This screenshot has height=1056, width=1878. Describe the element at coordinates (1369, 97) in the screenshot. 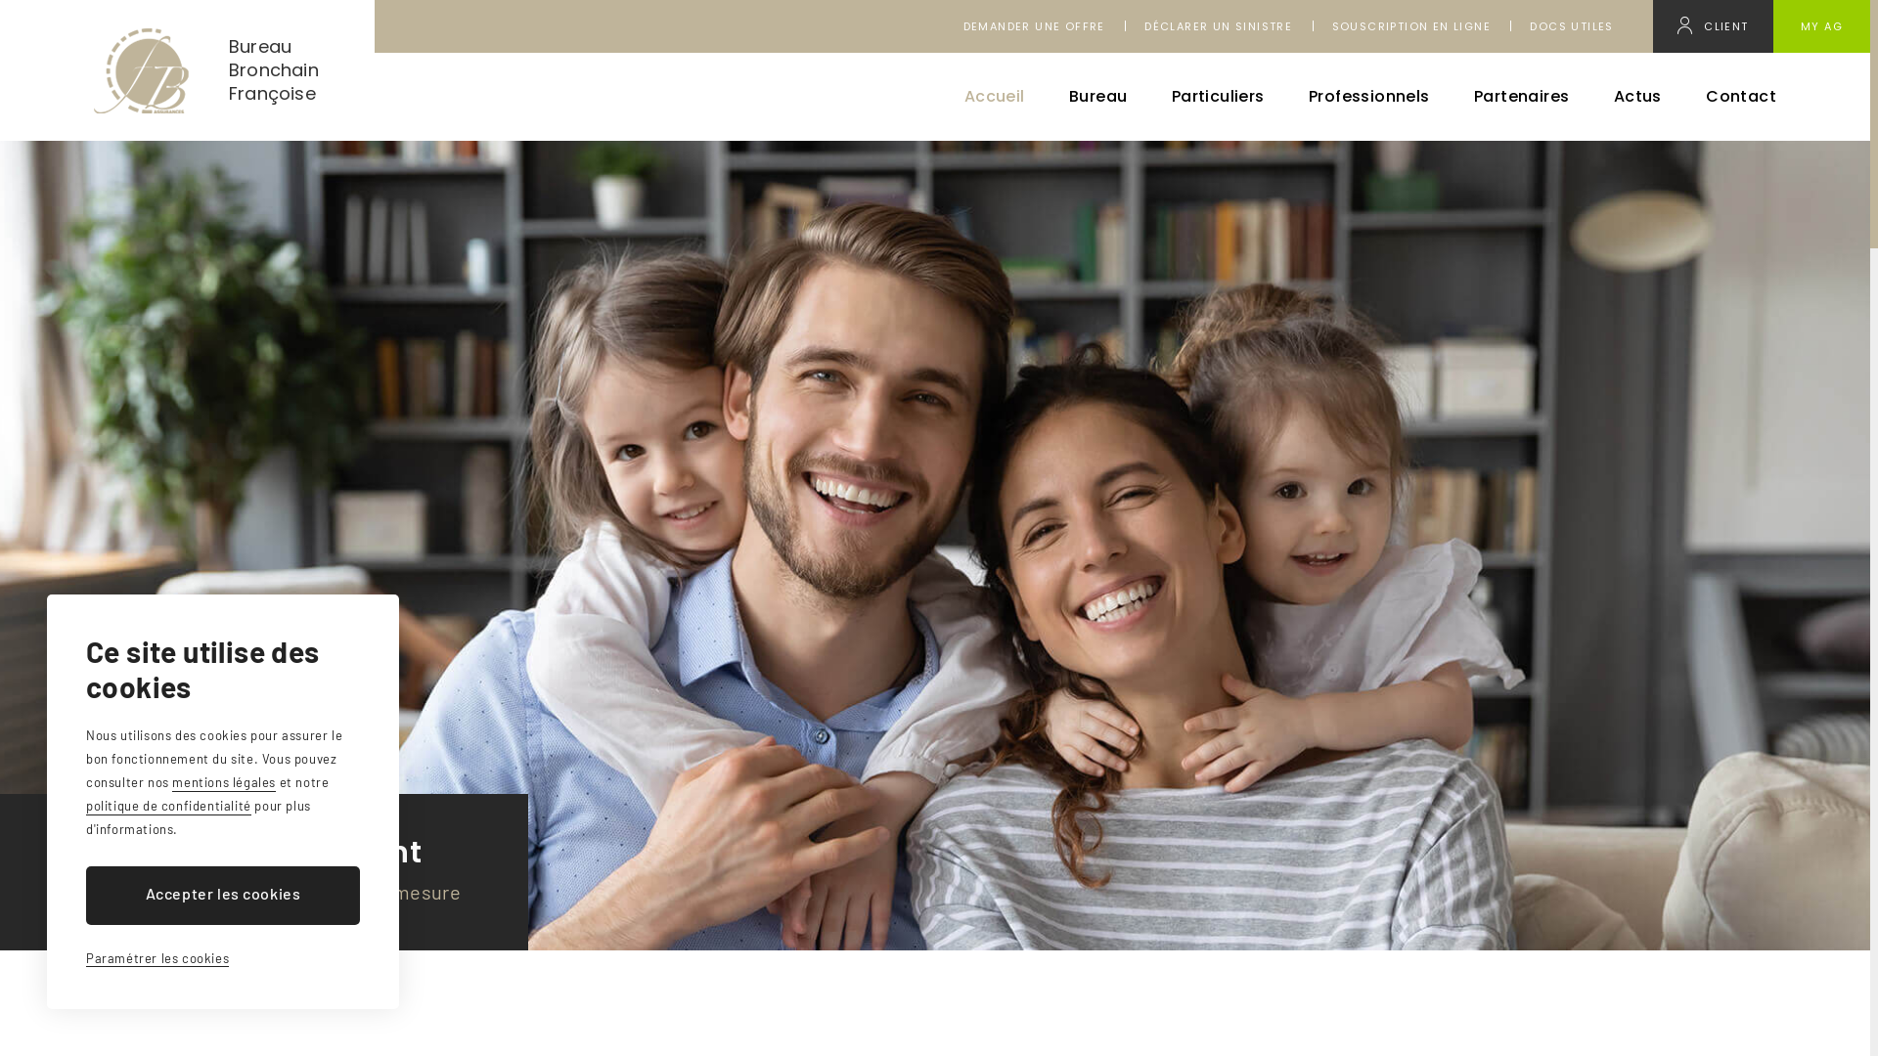

I see `Professionnels` at that location.